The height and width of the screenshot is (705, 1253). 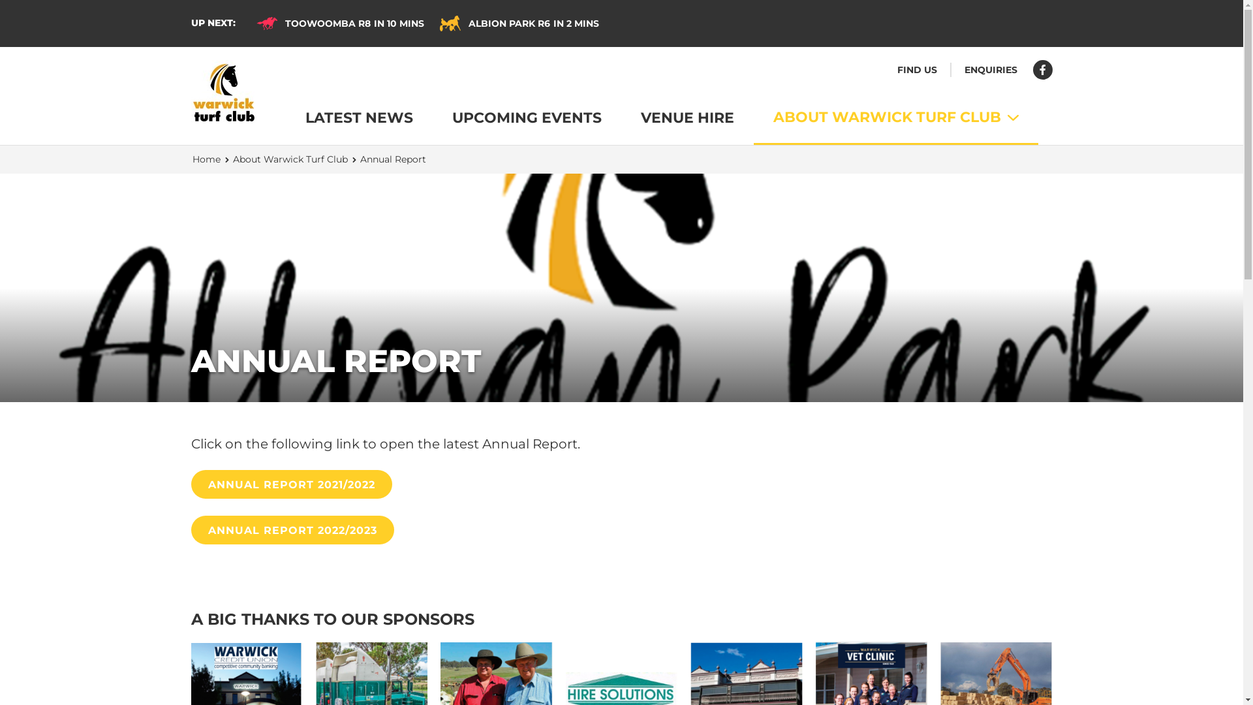 I want to click on VENUE HIRE, so click(x=688, y=118).